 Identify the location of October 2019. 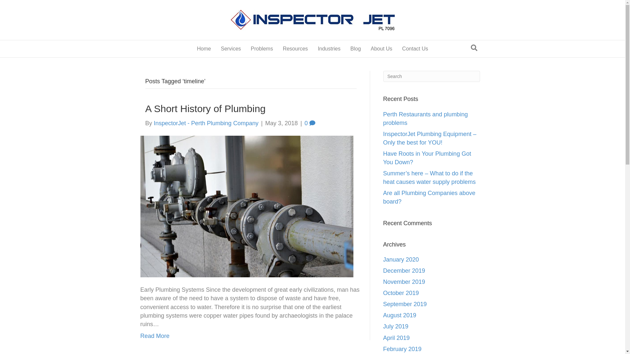
(401, 293).